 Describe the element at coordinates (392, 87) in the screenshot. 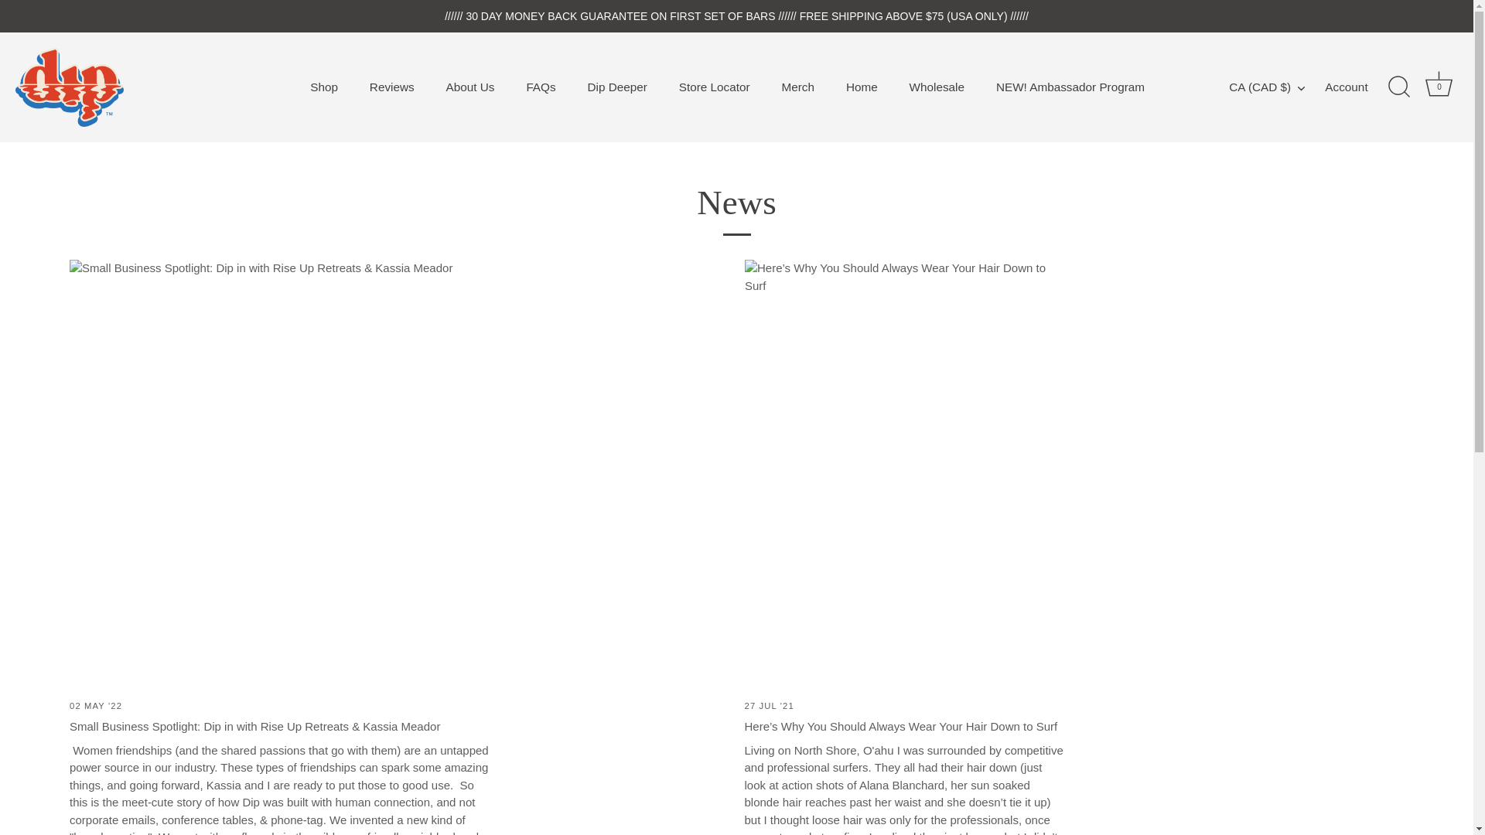

I see `Reviews` at that location.